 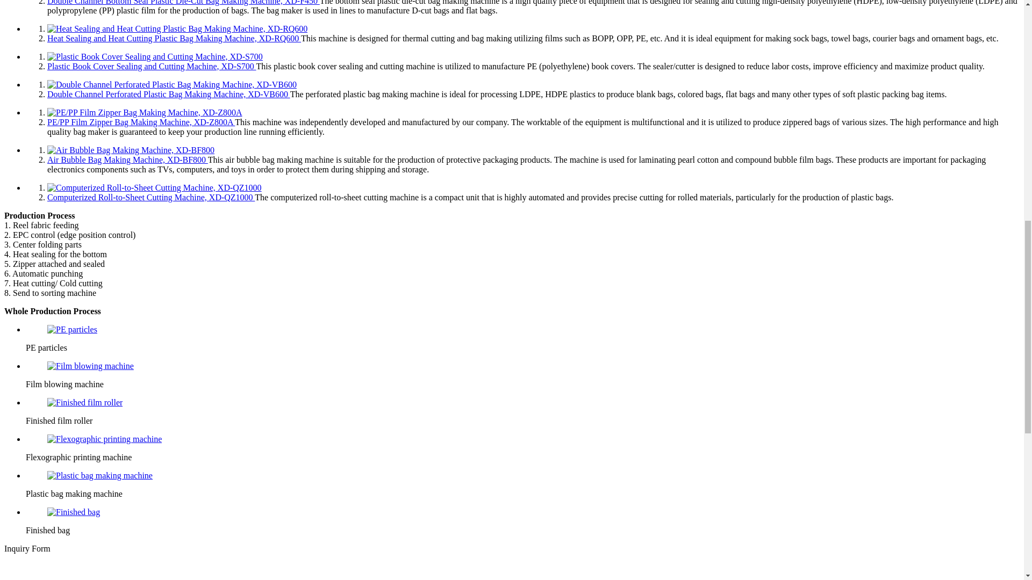 I want to click on Plastic Book Cover Sealing and Cutting Machine, XD-S700, so click(x=155, y=57).